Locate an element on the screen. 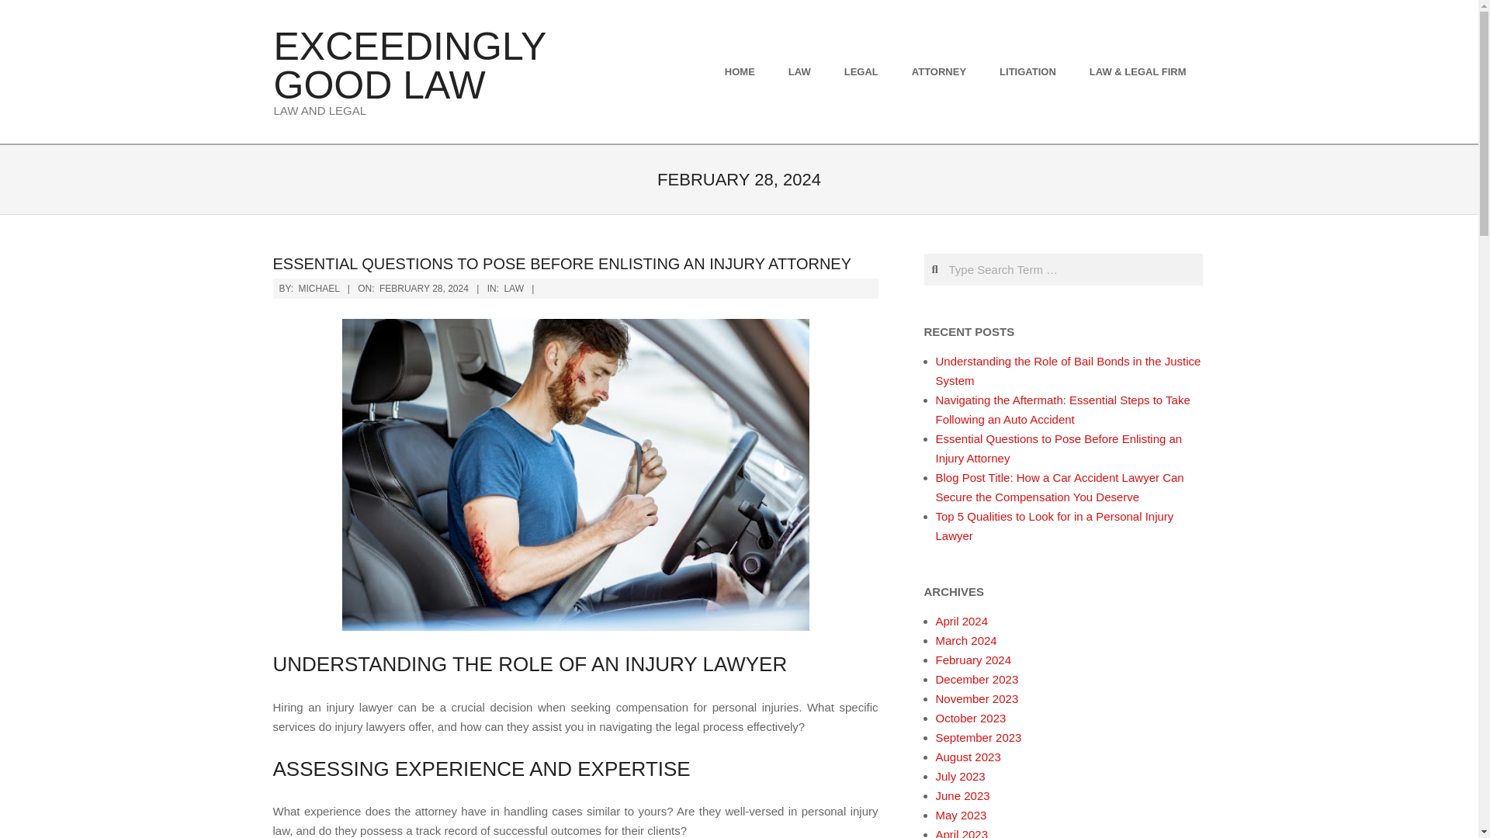  May 2023 is located at coordinates (961, 815).